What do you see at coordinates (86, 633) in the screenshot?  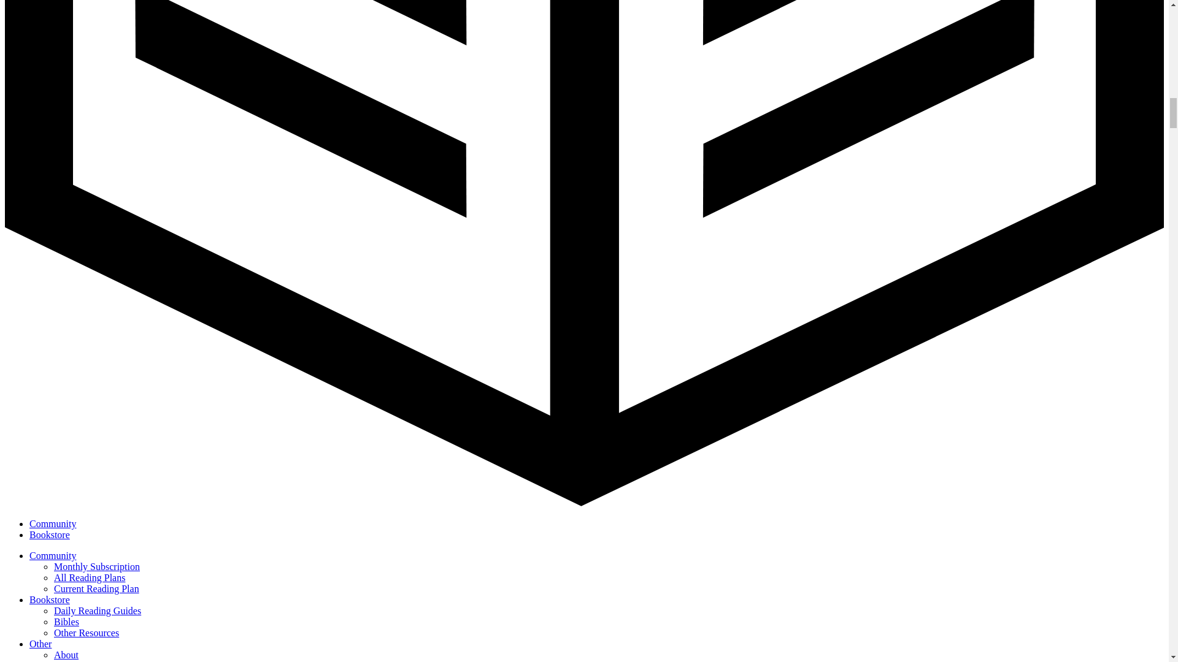 I see `Other Resources` at bounding box center [86, 633].